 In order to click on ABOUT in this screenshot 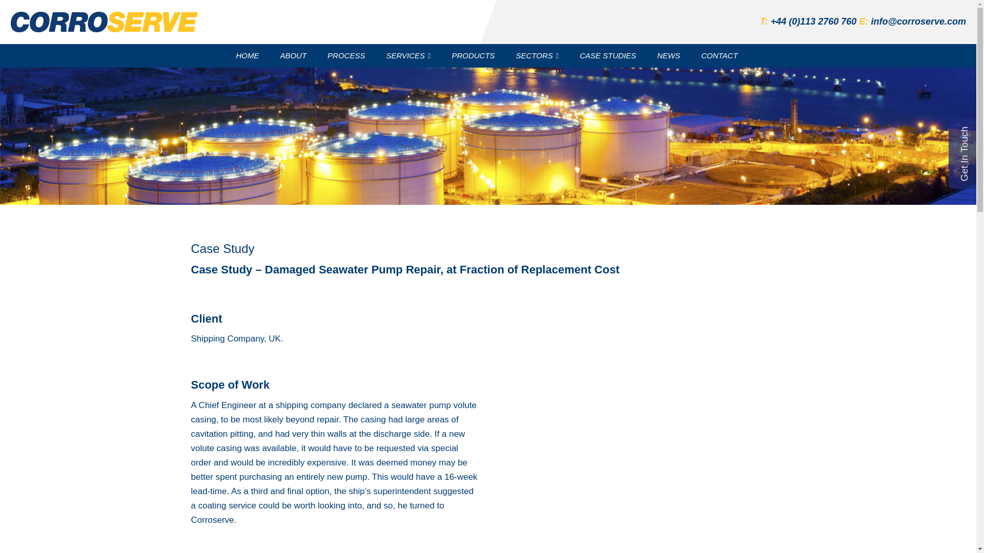, I will do `click(294, 55)`.